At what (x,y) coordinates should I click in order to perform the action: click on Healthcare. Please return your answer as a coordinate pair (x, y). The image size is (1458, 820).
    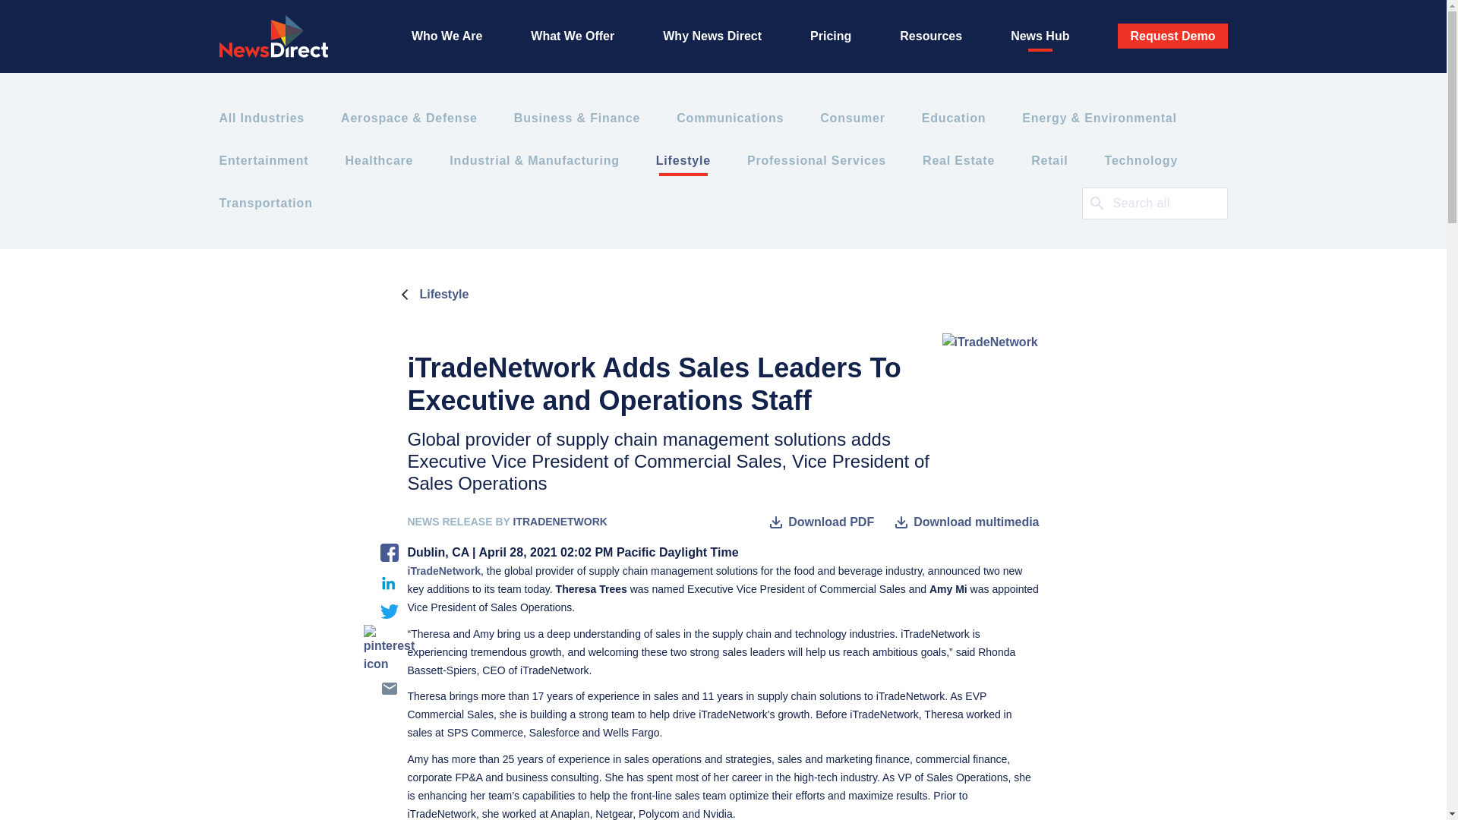
    Looking at the image, I should click on (378, 160).